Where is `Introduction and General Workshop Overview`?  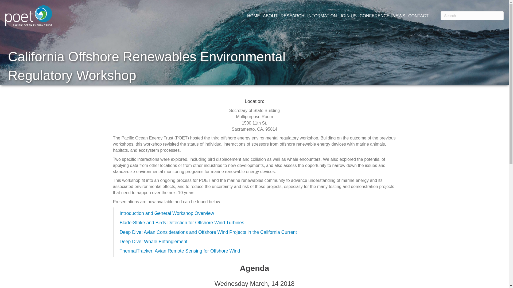
Introduction and General Workshop Overview is located at coordinates (167, 213).